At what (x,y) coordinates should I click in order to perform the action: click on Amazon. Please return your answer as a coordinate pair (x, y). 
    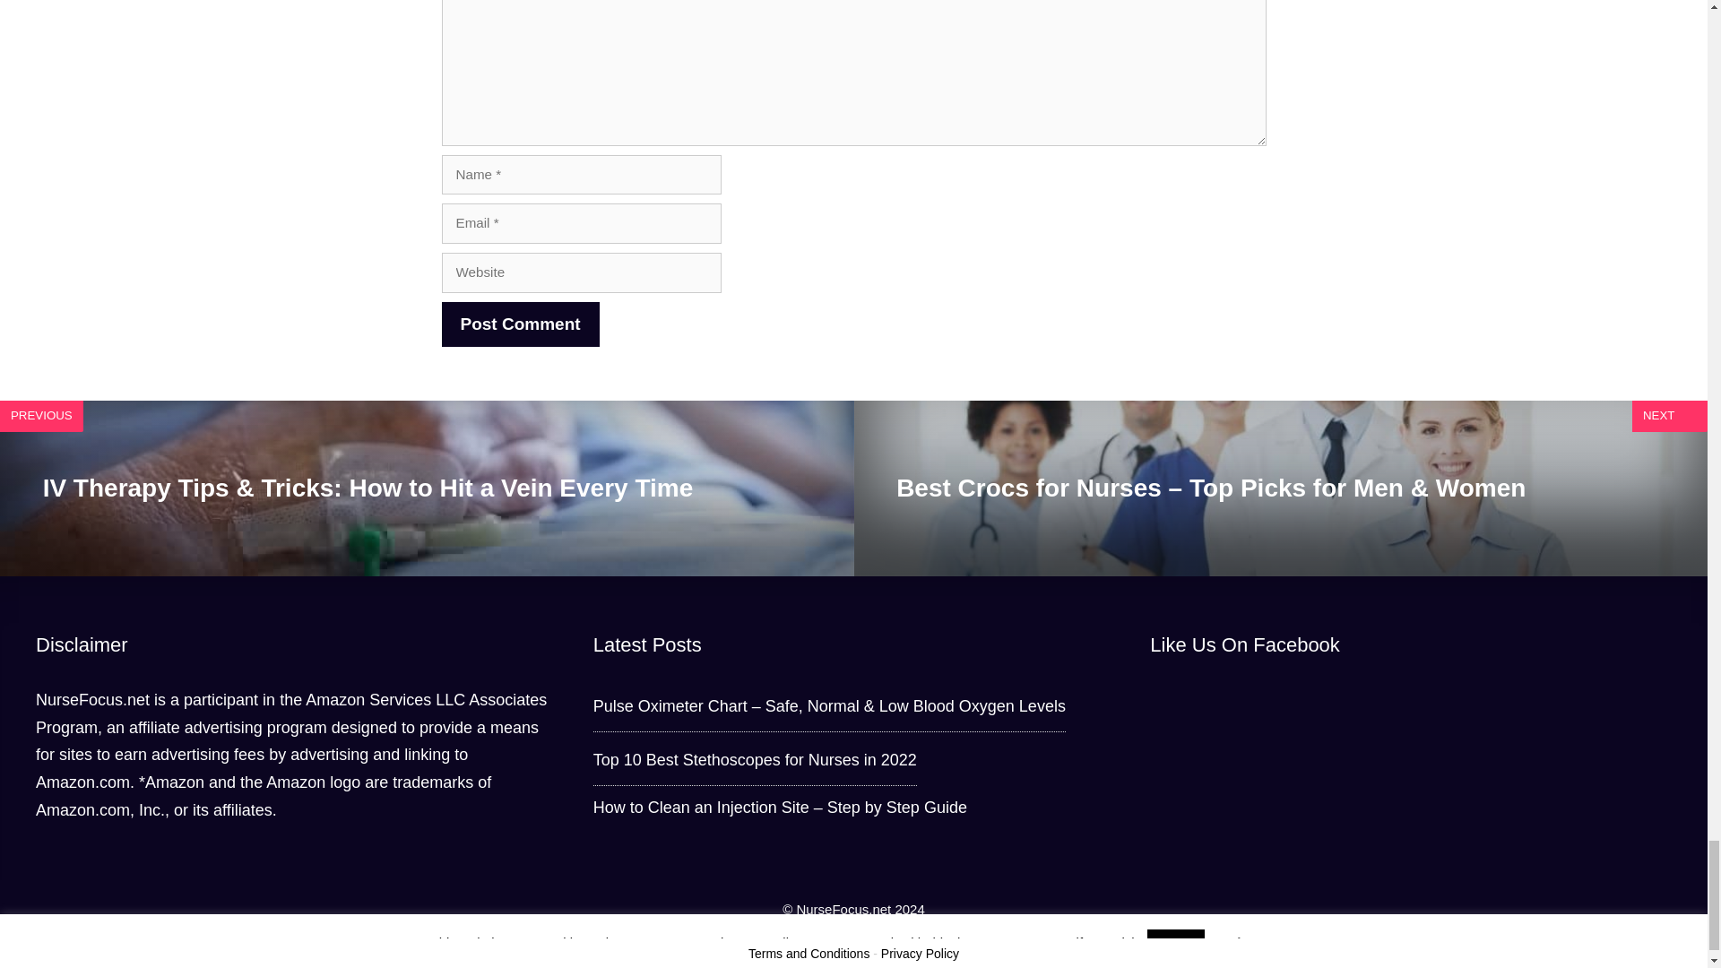
    Looking at the image, I should click on (335, 699).